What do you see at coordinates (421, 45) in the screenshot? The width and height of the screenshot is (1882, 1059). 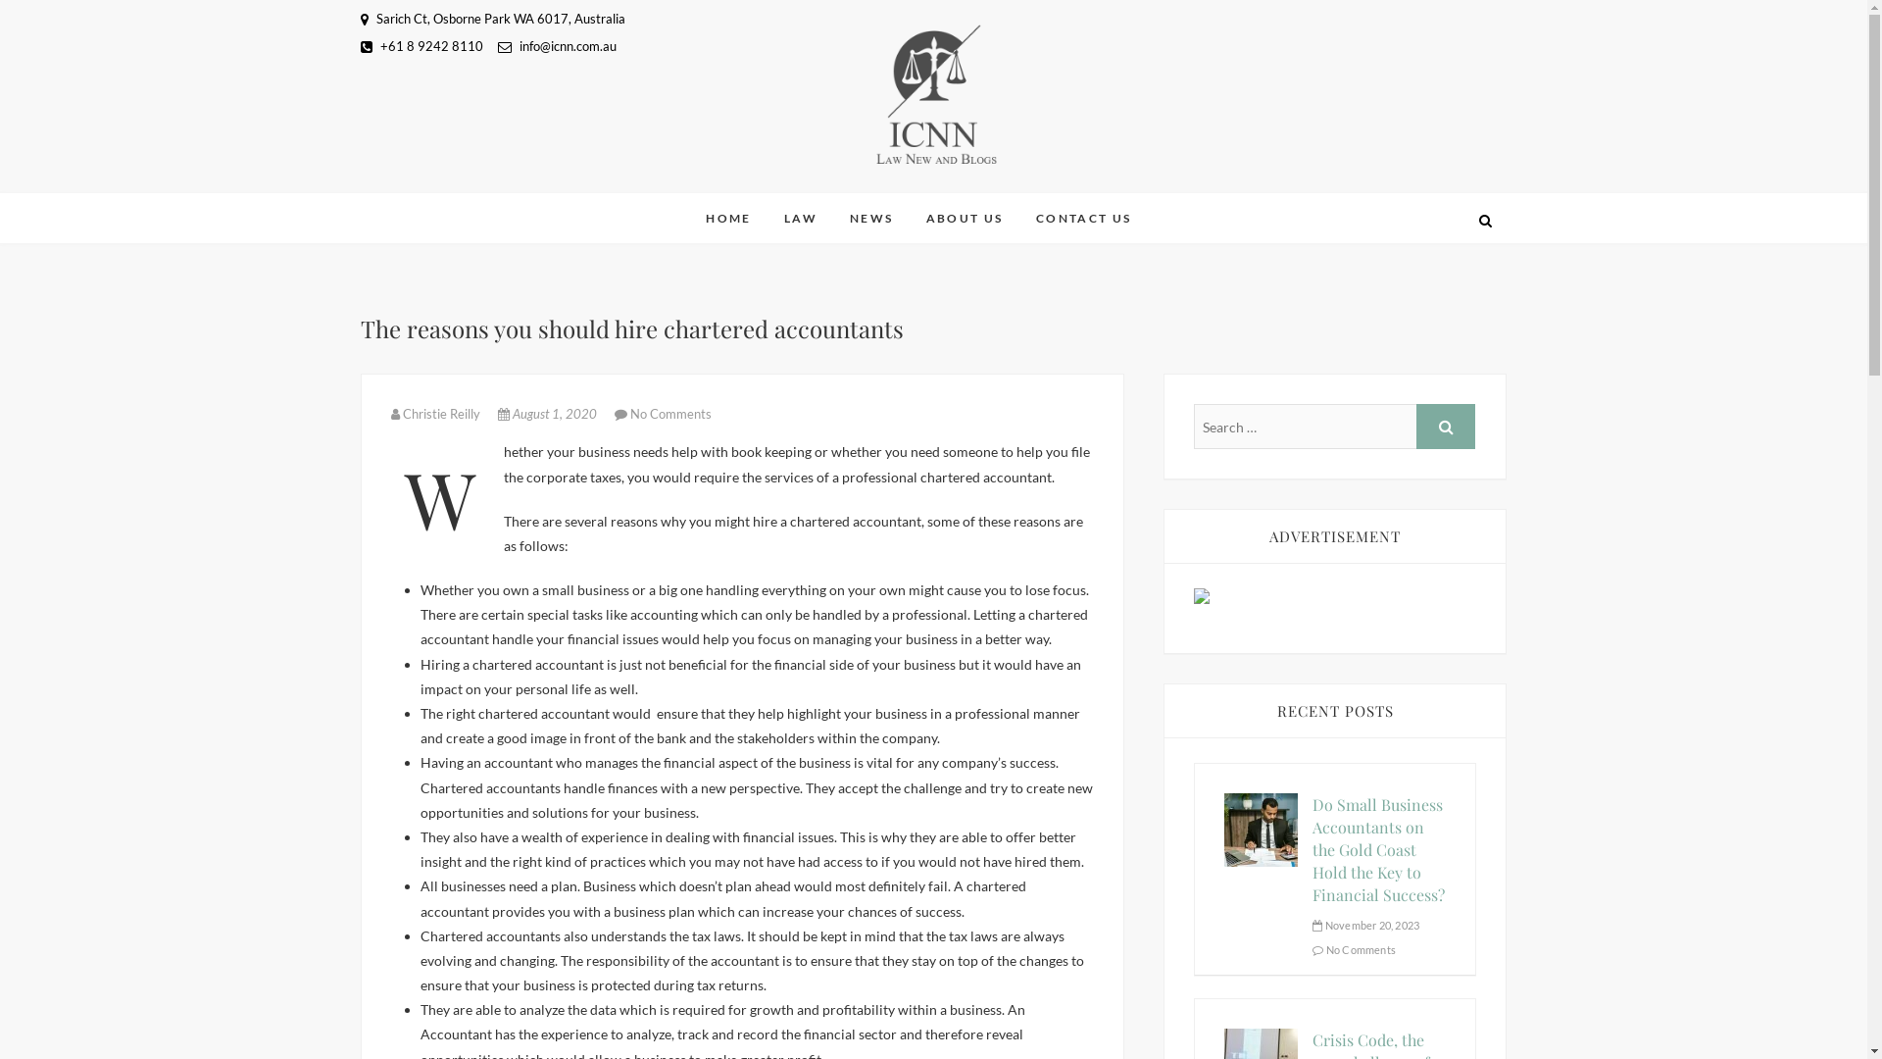 I see `+61 8 9242 8110` at bounding box center [421, 45].